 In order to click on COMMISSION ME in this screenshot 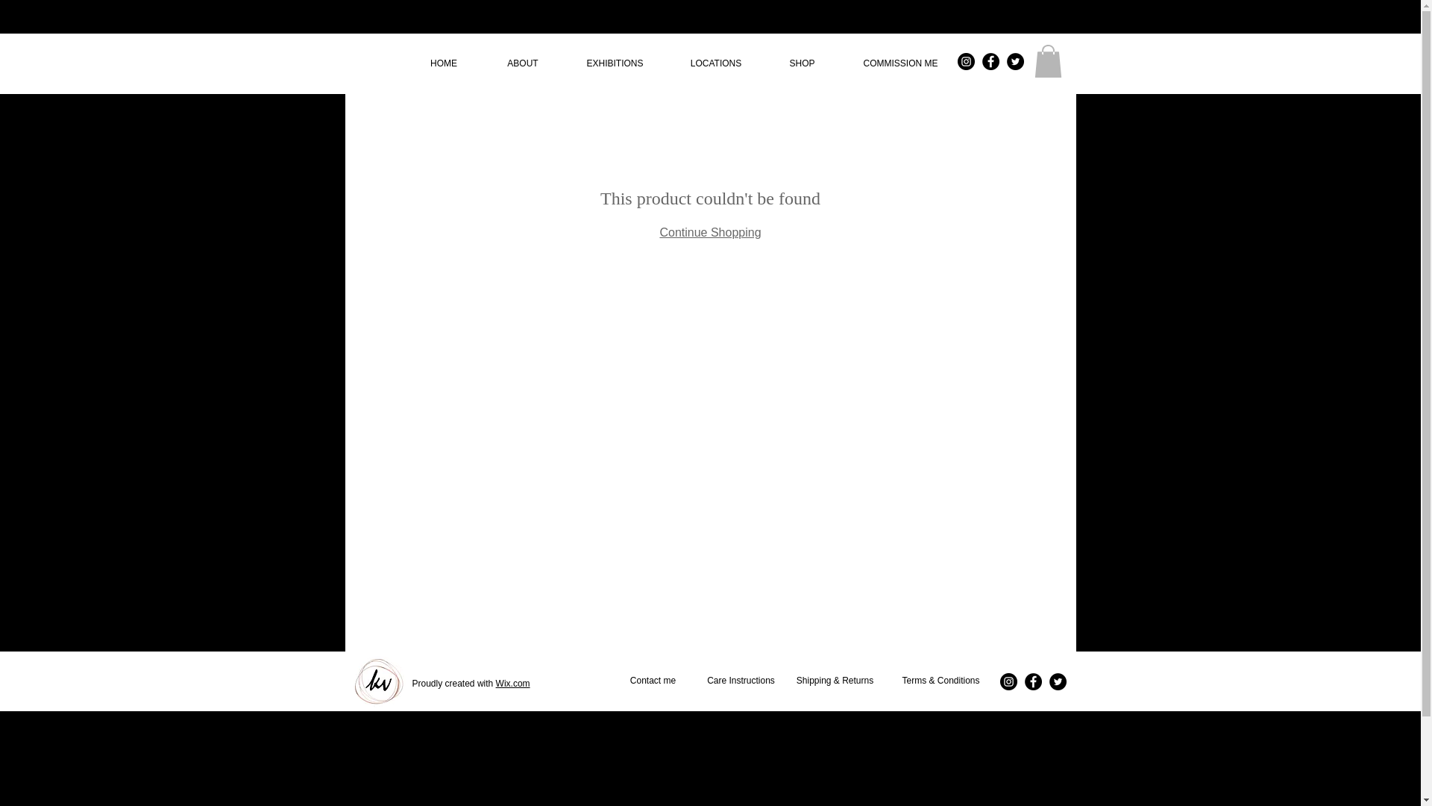, I will do `click(901, 63)`.